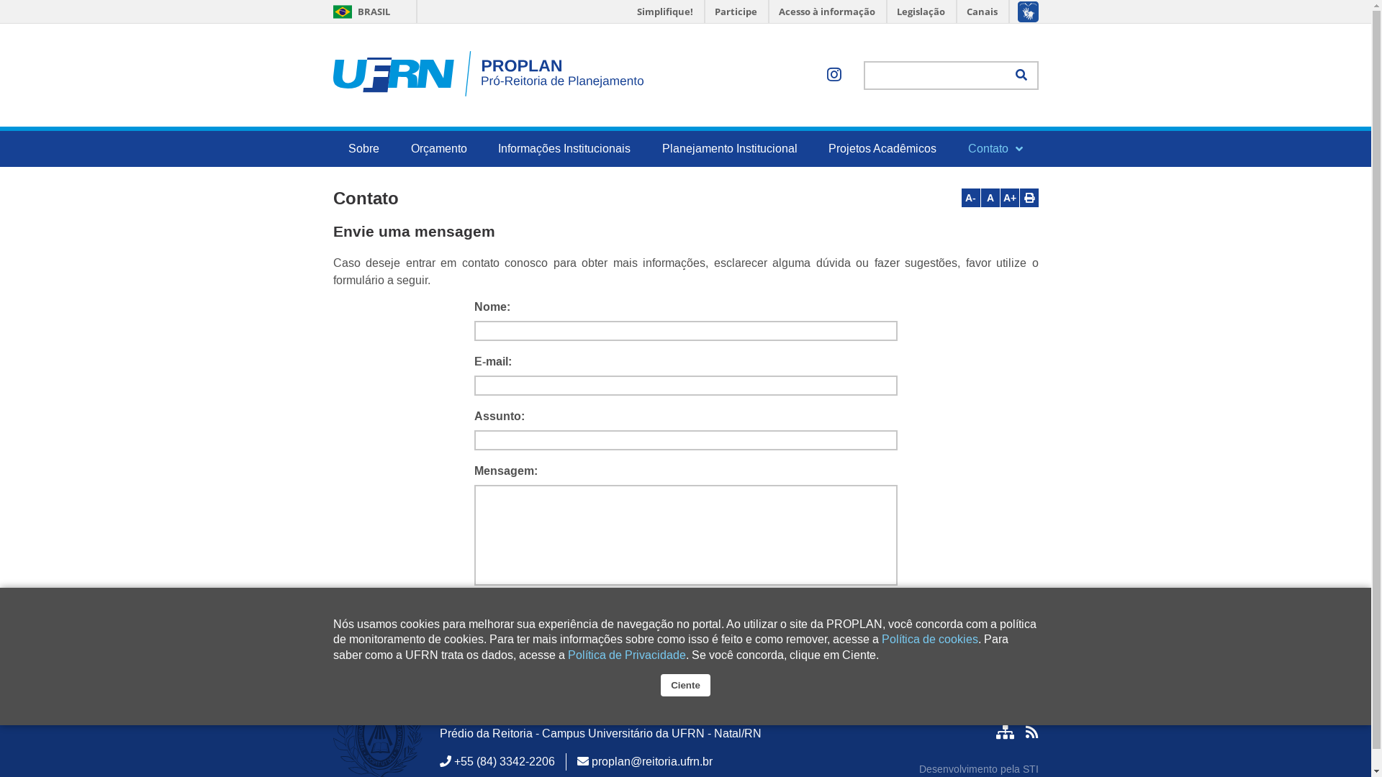  Describe the element at coordinates (990, 198) in the screenshot. I see `A` at that location.